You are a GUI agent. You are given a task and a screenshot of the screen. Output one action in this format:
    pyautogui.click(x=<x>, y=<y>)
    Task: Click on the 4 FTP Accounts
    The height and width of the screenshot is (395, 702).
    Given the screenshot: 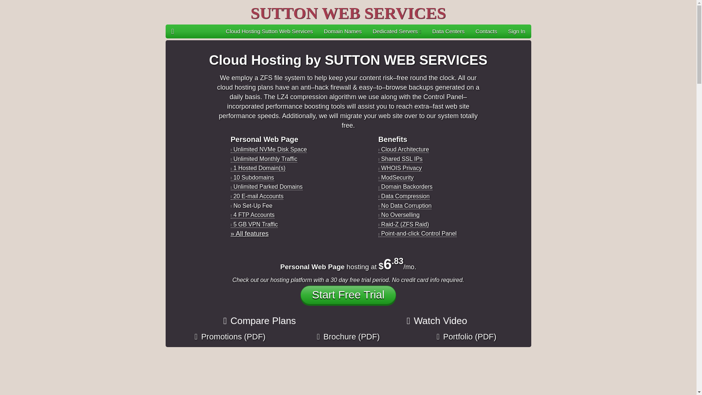 What is the action you would take?
    pyautogui.click(x=252, y=214)
    